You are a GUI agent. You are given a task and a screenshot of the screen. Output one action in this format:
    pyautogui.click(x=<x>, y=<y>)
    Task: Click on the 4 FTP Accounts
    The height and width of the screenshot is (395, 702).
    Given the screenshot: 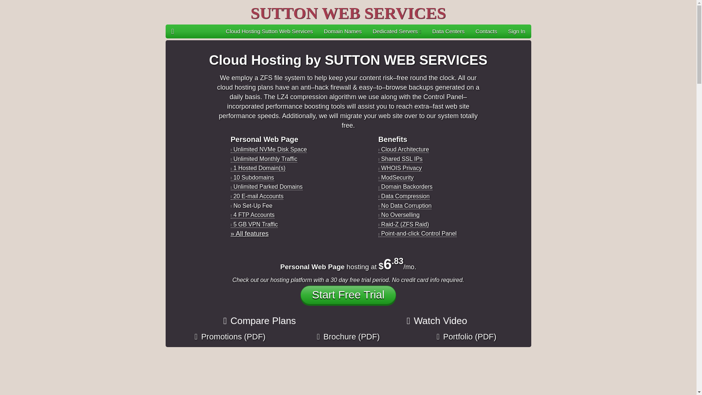 What is the action you would take?
    pyautogui.click(x=252, y=214)
    